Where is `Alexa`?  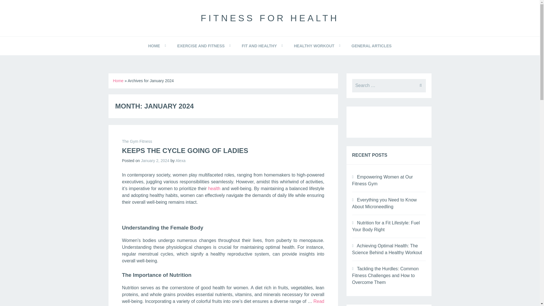
Alexa is located at coordinates (180, 160).